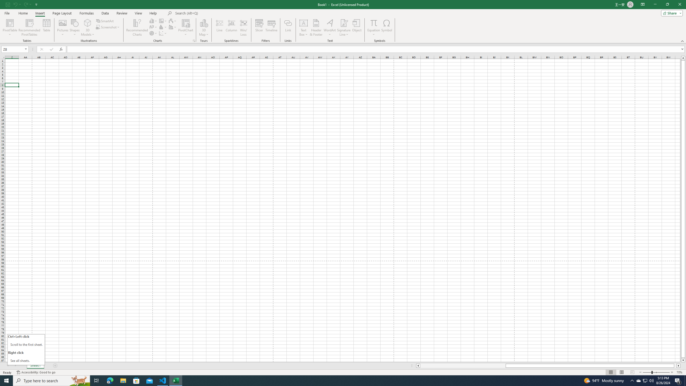  I want to click on Insert Waterfall, Funnel, Stock, Surface, or Radar Chart, so click(173, 21).